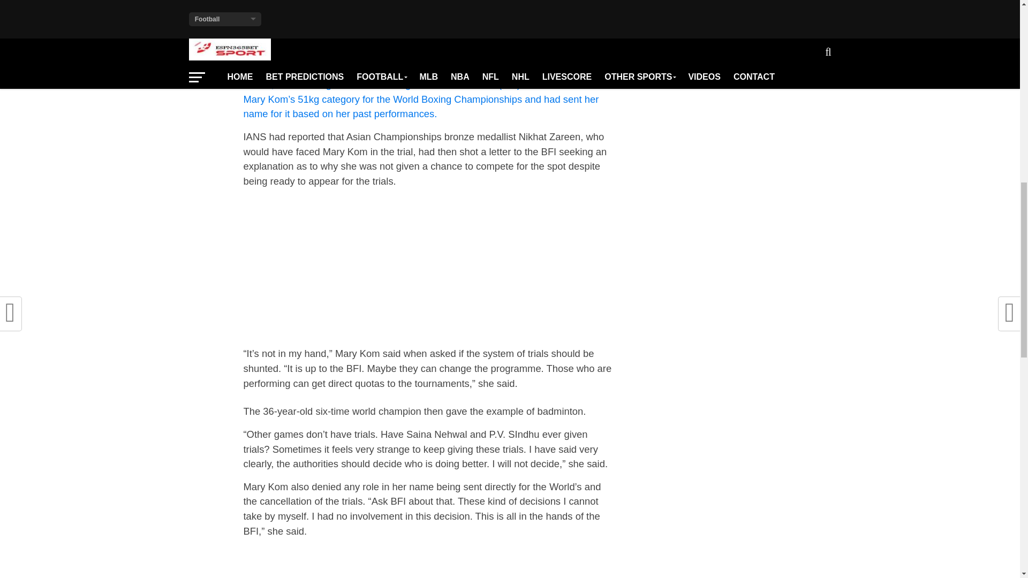 This screenshot has height=578, width=1028. I want to click on Advertisement, so click(427, 271).